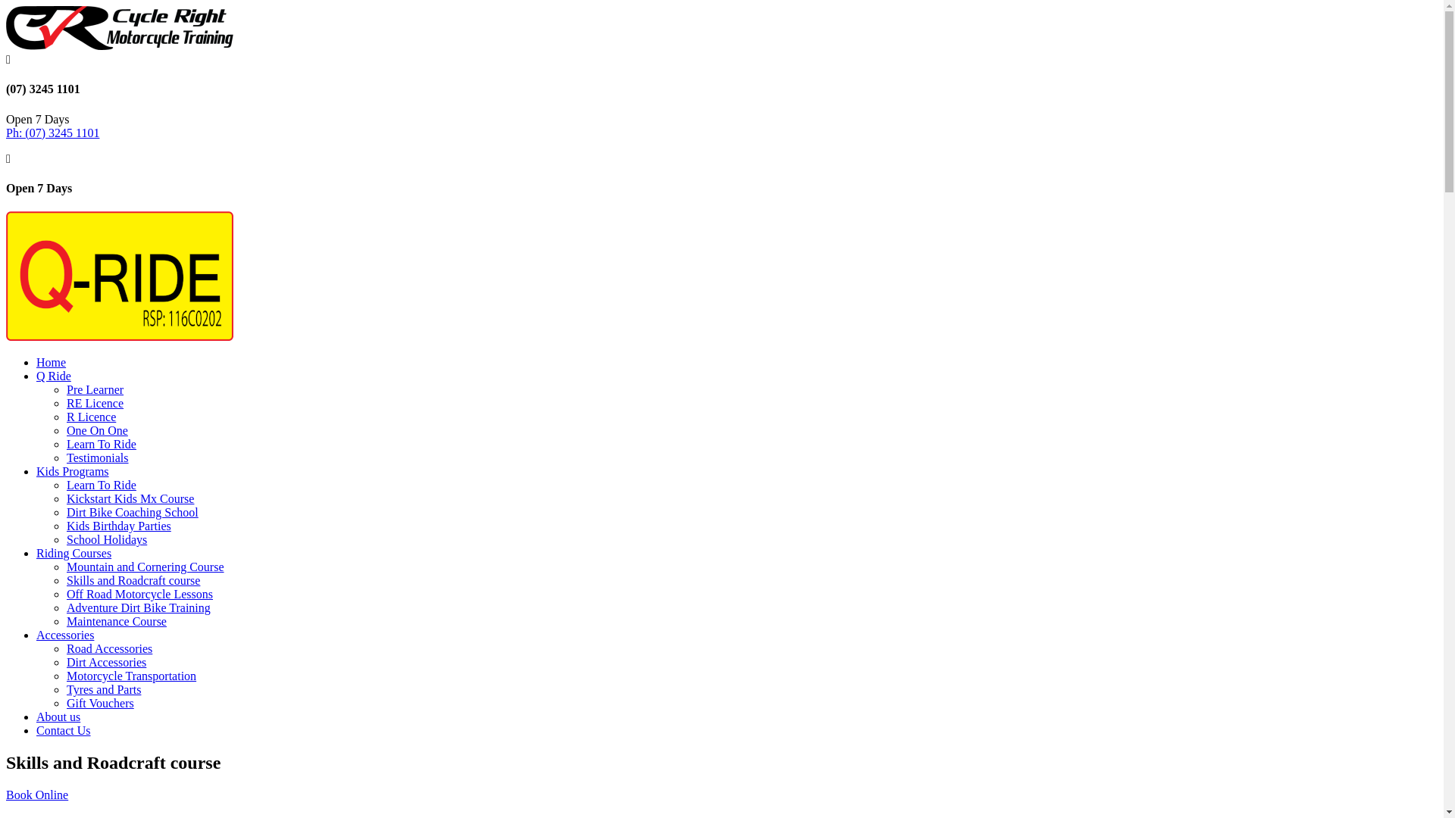 The width and height of the screenshot is (1455, 818). Describe the element at coordinates (95, 389) in the screenshot. I see `Pre Learner` at that location.